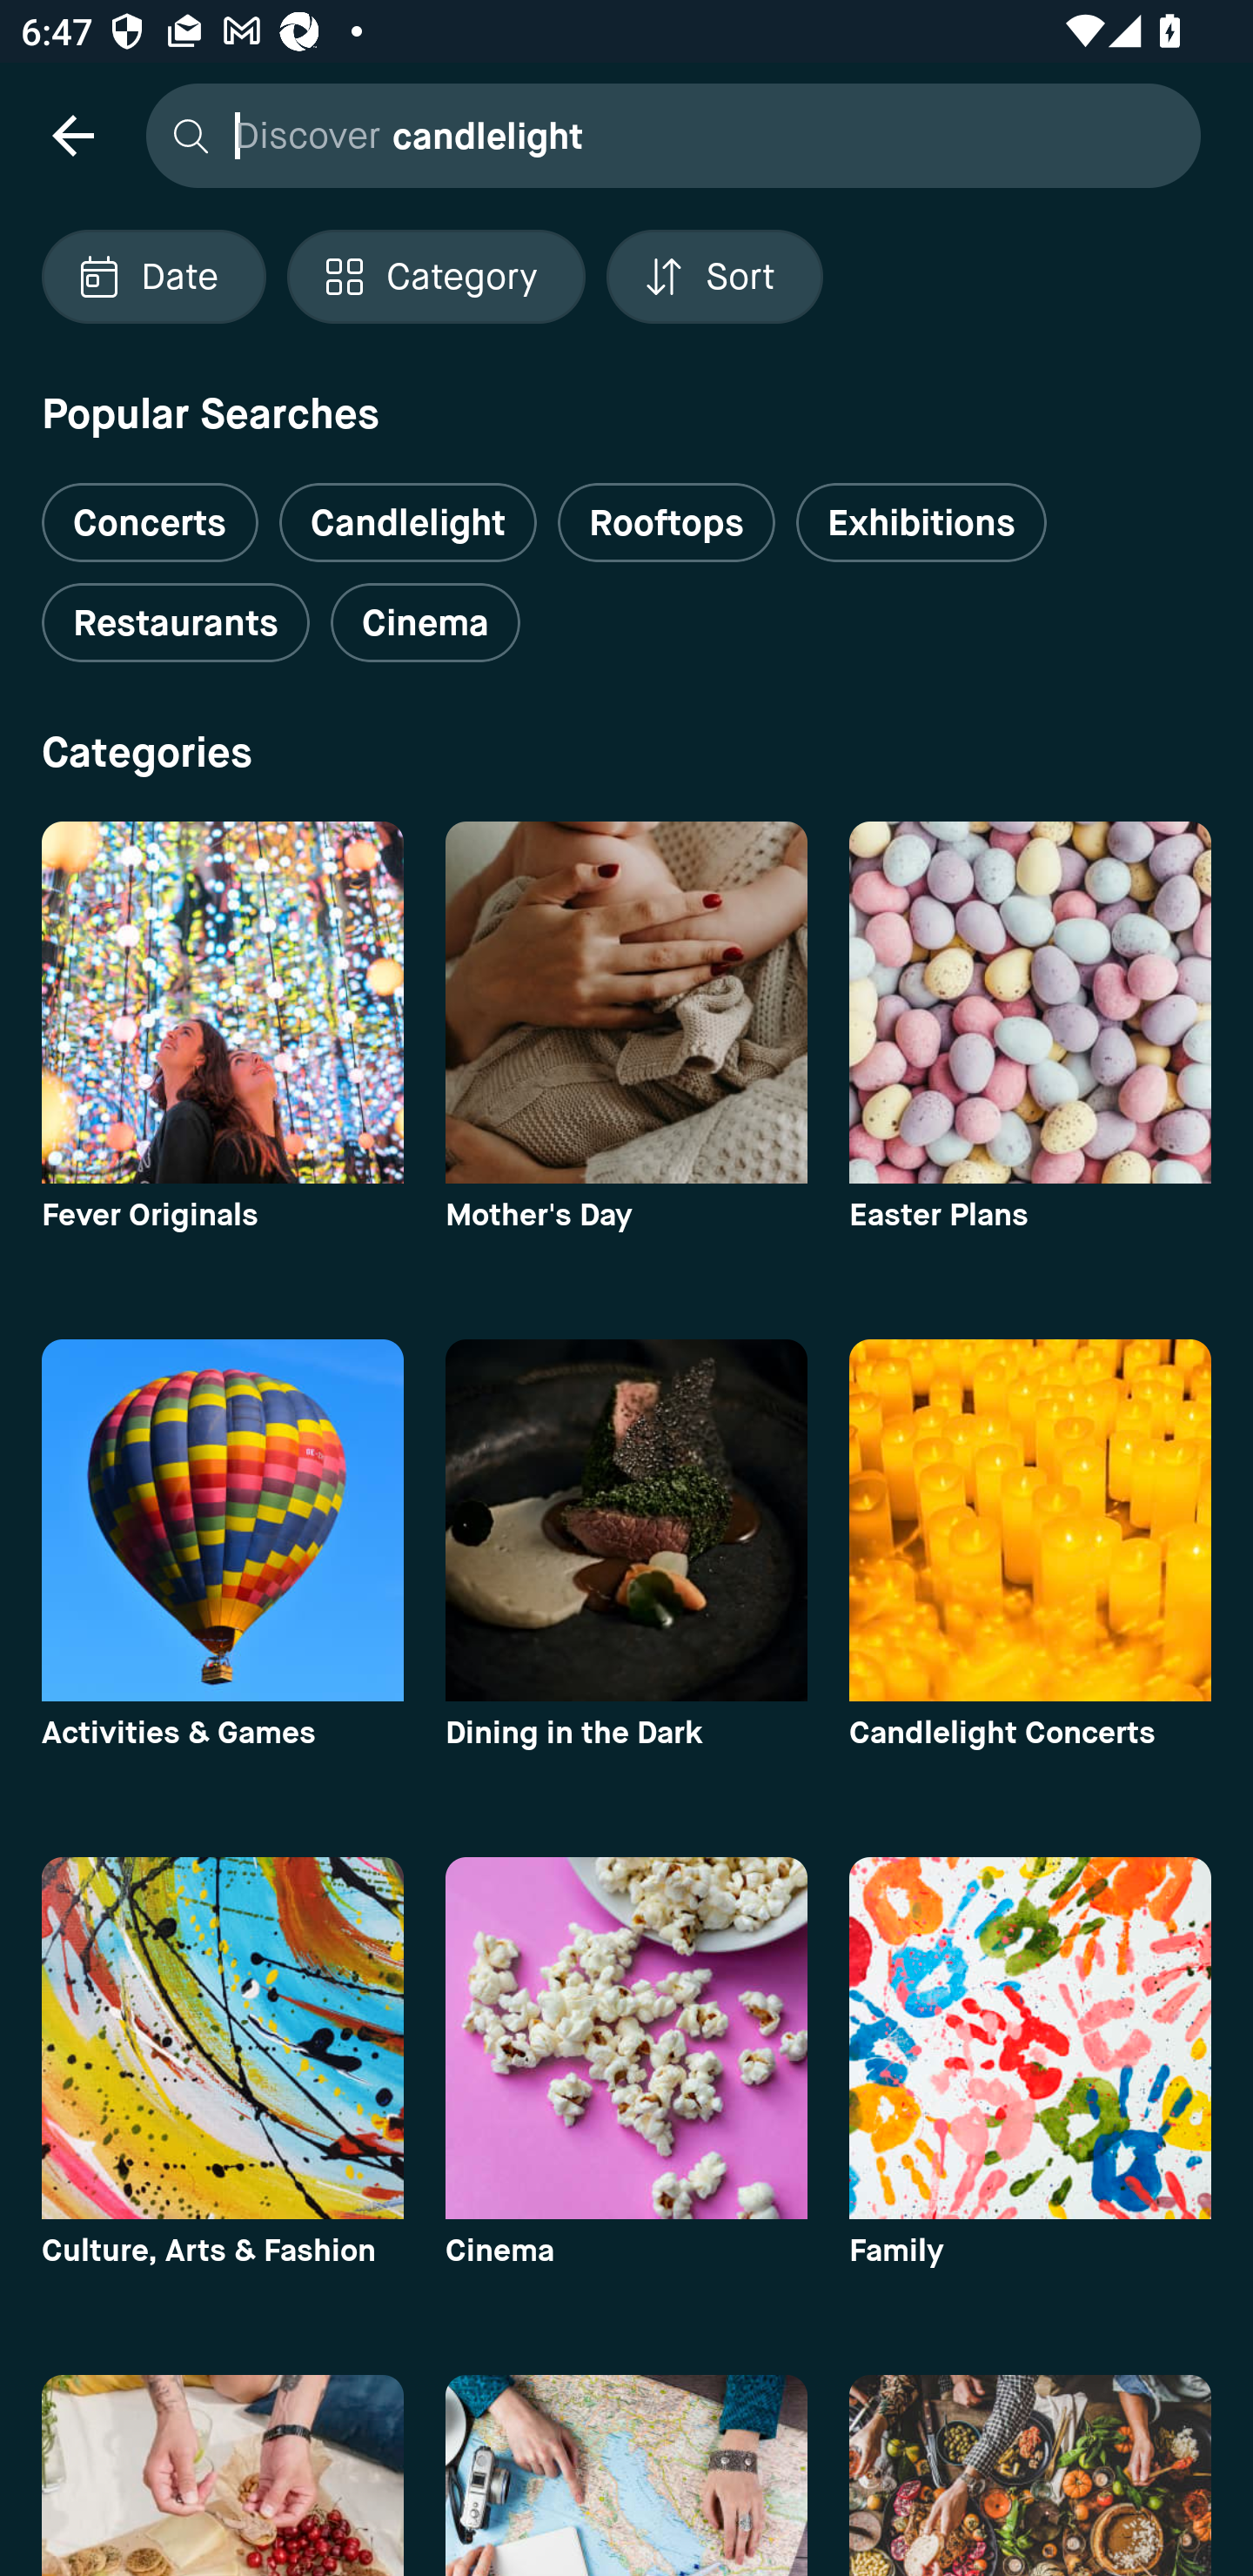  I want to click on Cinema, so click(425, 623).